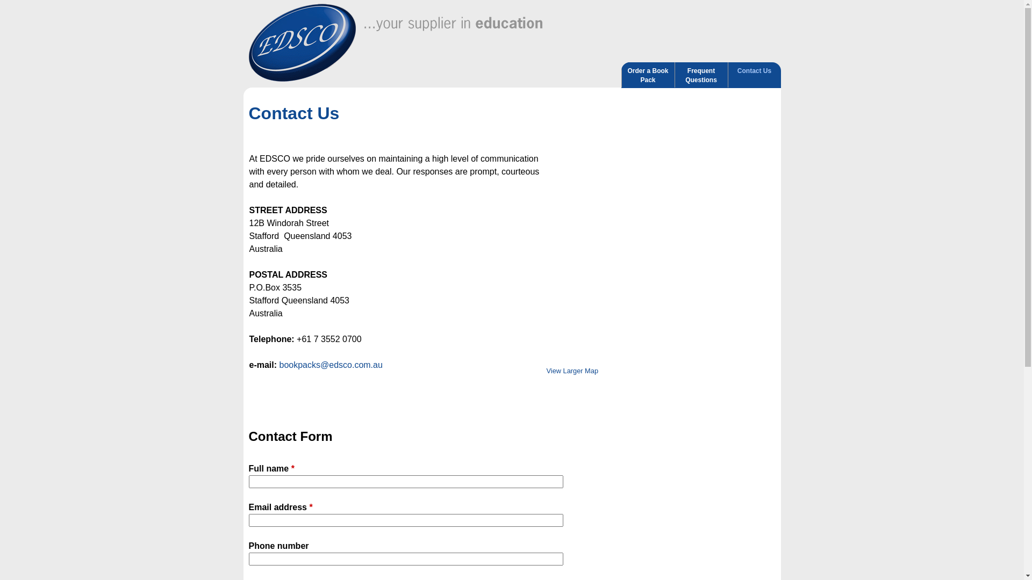  I want to click on Order a Book Pack, so click(648, 75).